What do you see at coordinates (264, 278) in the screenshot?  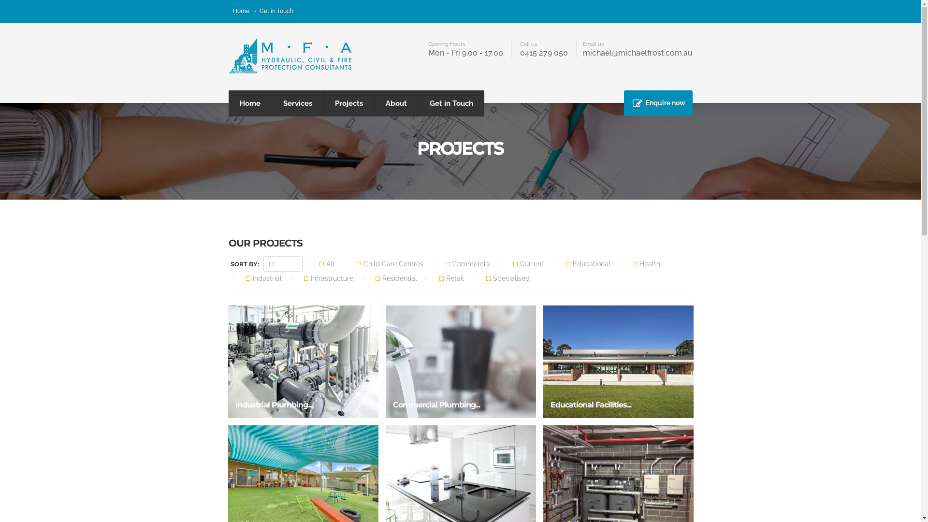 I see `Industrial` at bounding box center [264, 278].